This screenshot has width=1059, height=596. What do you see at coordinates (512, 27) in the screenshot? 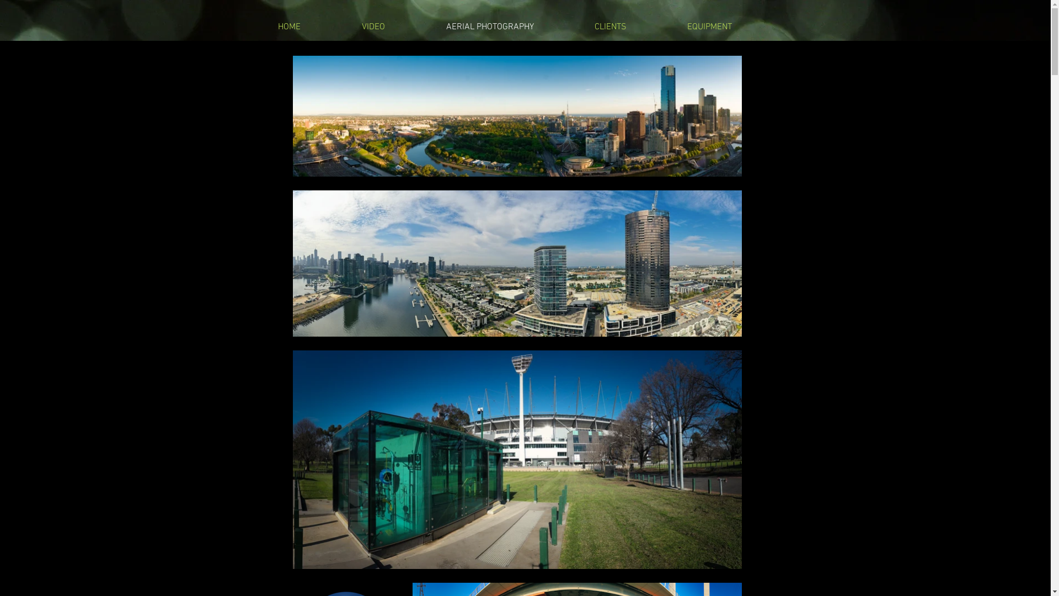
I see `AERIAL PHOTOGRAPHY` at bounding box center [512, 27].